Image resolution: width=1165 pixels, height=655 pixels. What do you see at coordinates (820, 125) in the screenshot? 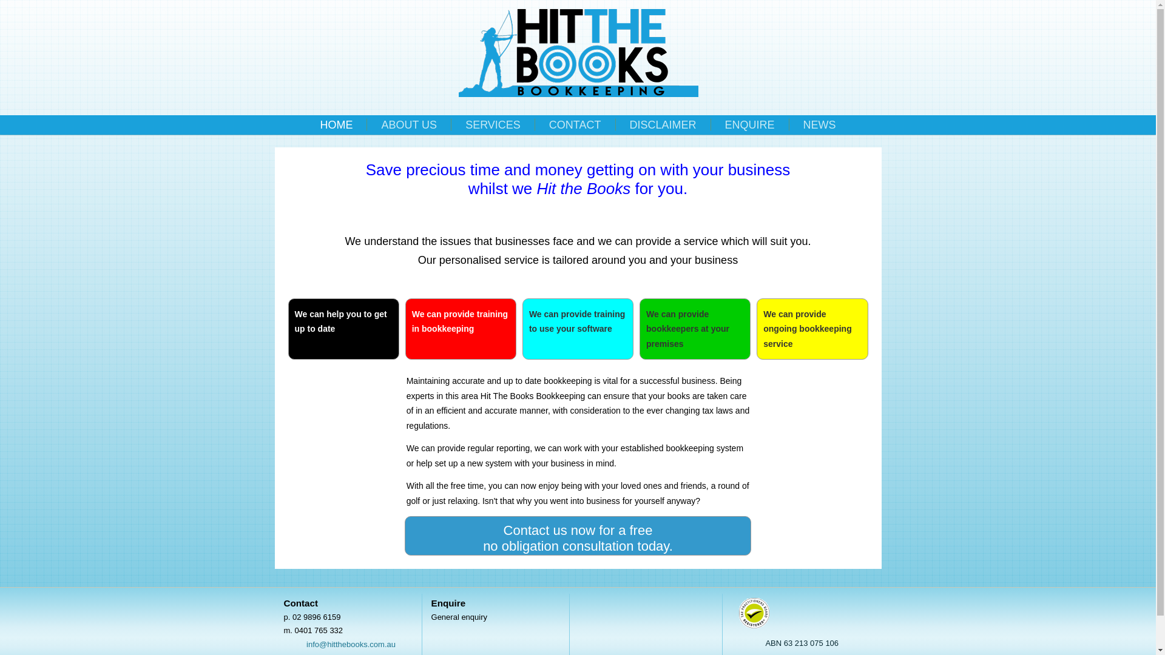
I see `NEWS` at bounding box center [820, 125].